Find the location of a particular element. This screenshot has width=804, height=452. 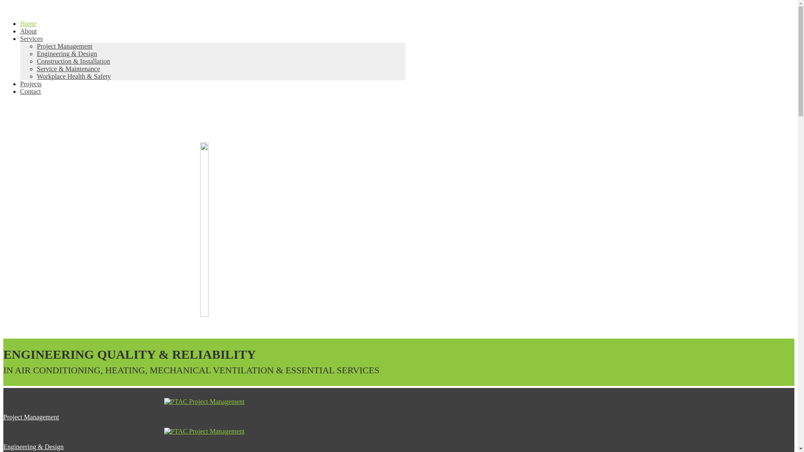

Construction & Installation is located at coordinates (74, 61).